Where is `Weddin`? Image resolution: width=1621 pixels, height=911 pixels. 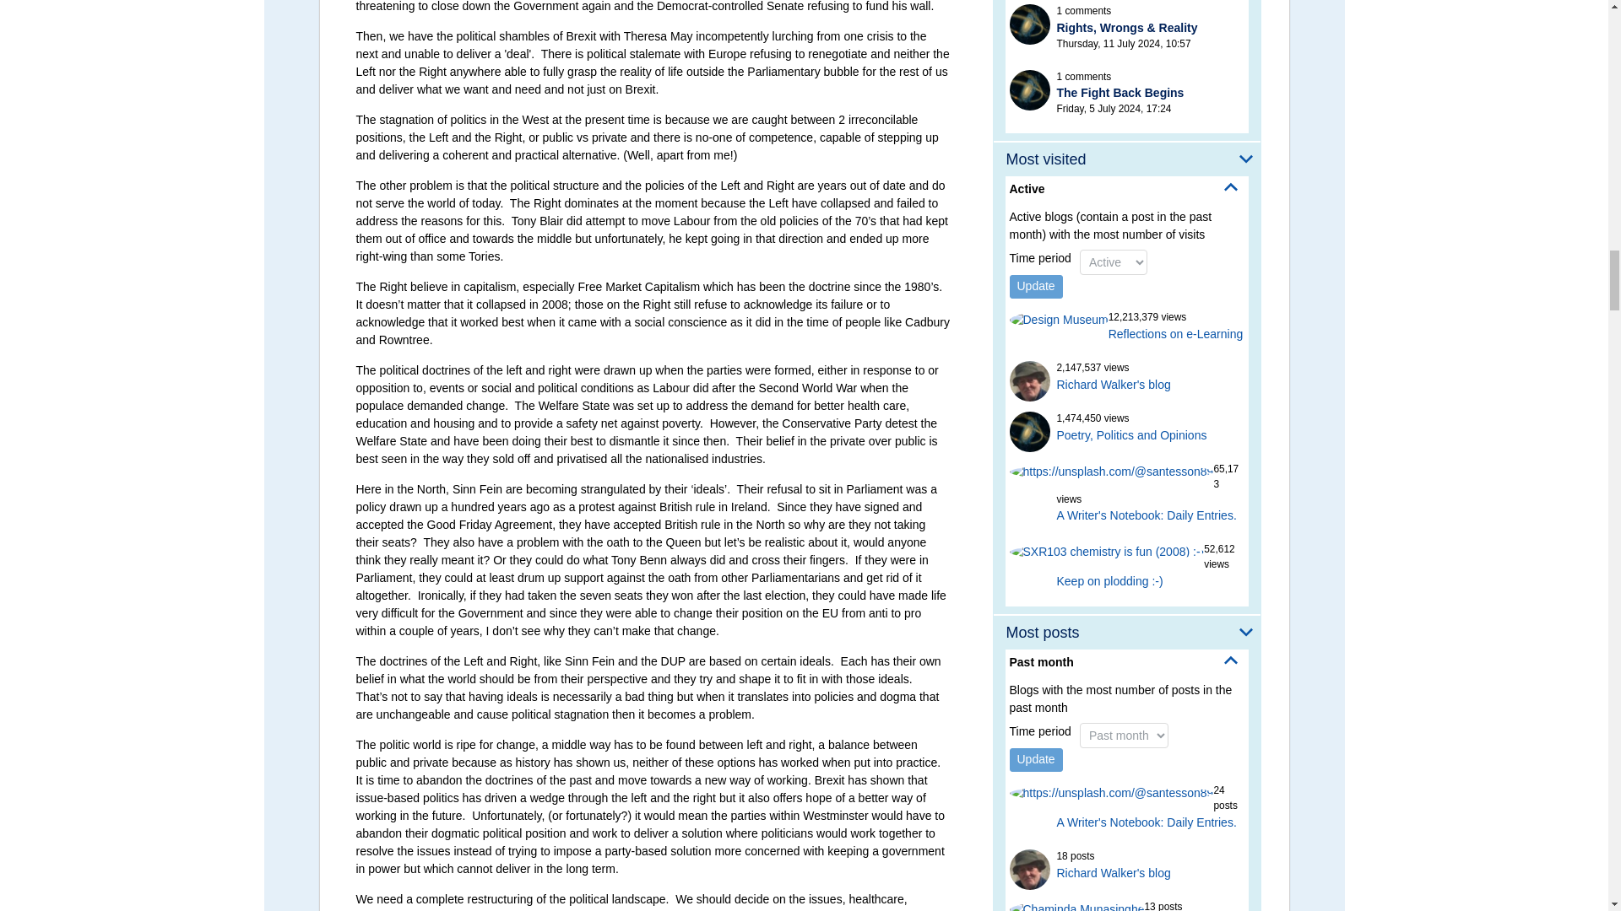 Weddin is located at coordinates (1030, 24).